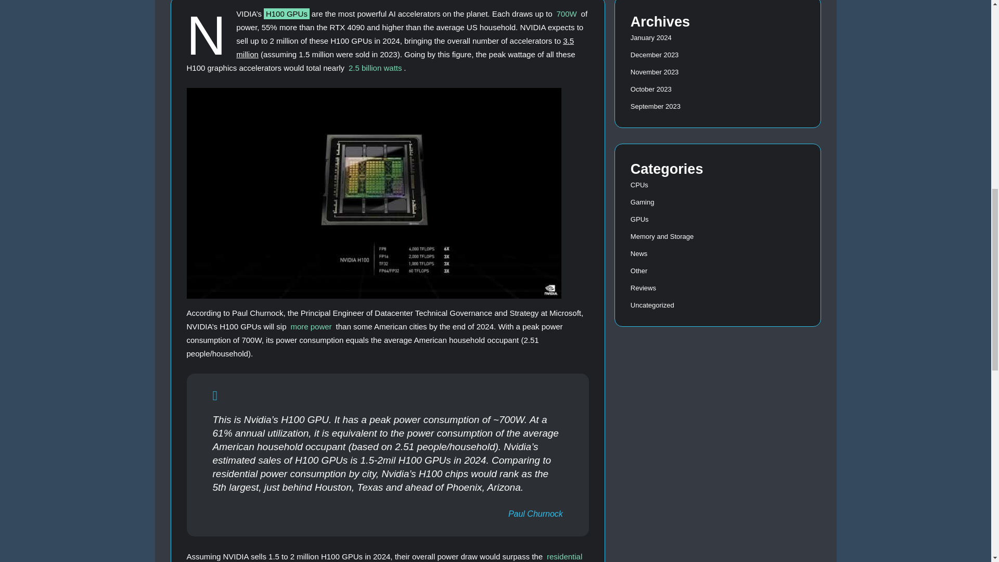 The width and height of the screenshot is (999, 562). What do you see at coordinates (650, 37) in the screenshot?
I see `January 2024` at bounding box center [650, 37].